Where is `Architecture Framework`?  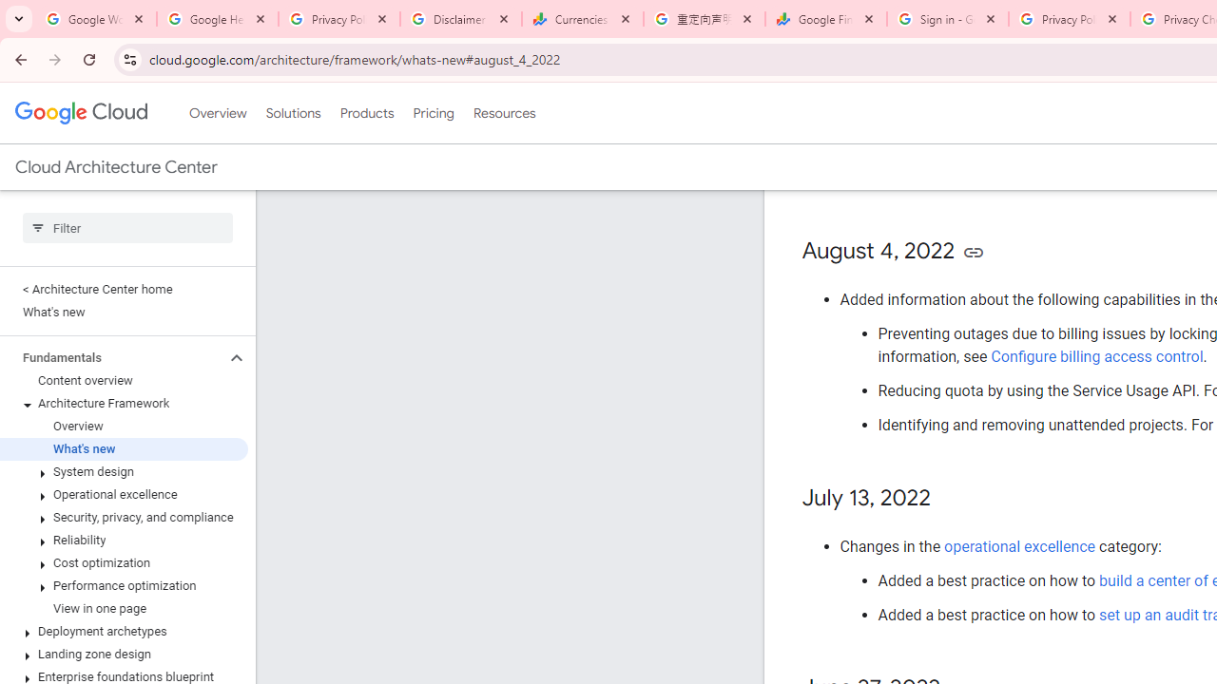
Architecture Framework is located at coordinates (124, 404).